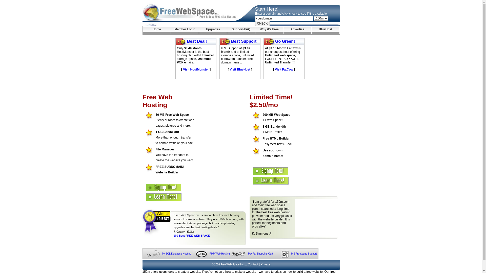 The image size is (486, 273). Describe the element at coordinates (297, 30) in the screenshot. I see `Advertise` at that location.